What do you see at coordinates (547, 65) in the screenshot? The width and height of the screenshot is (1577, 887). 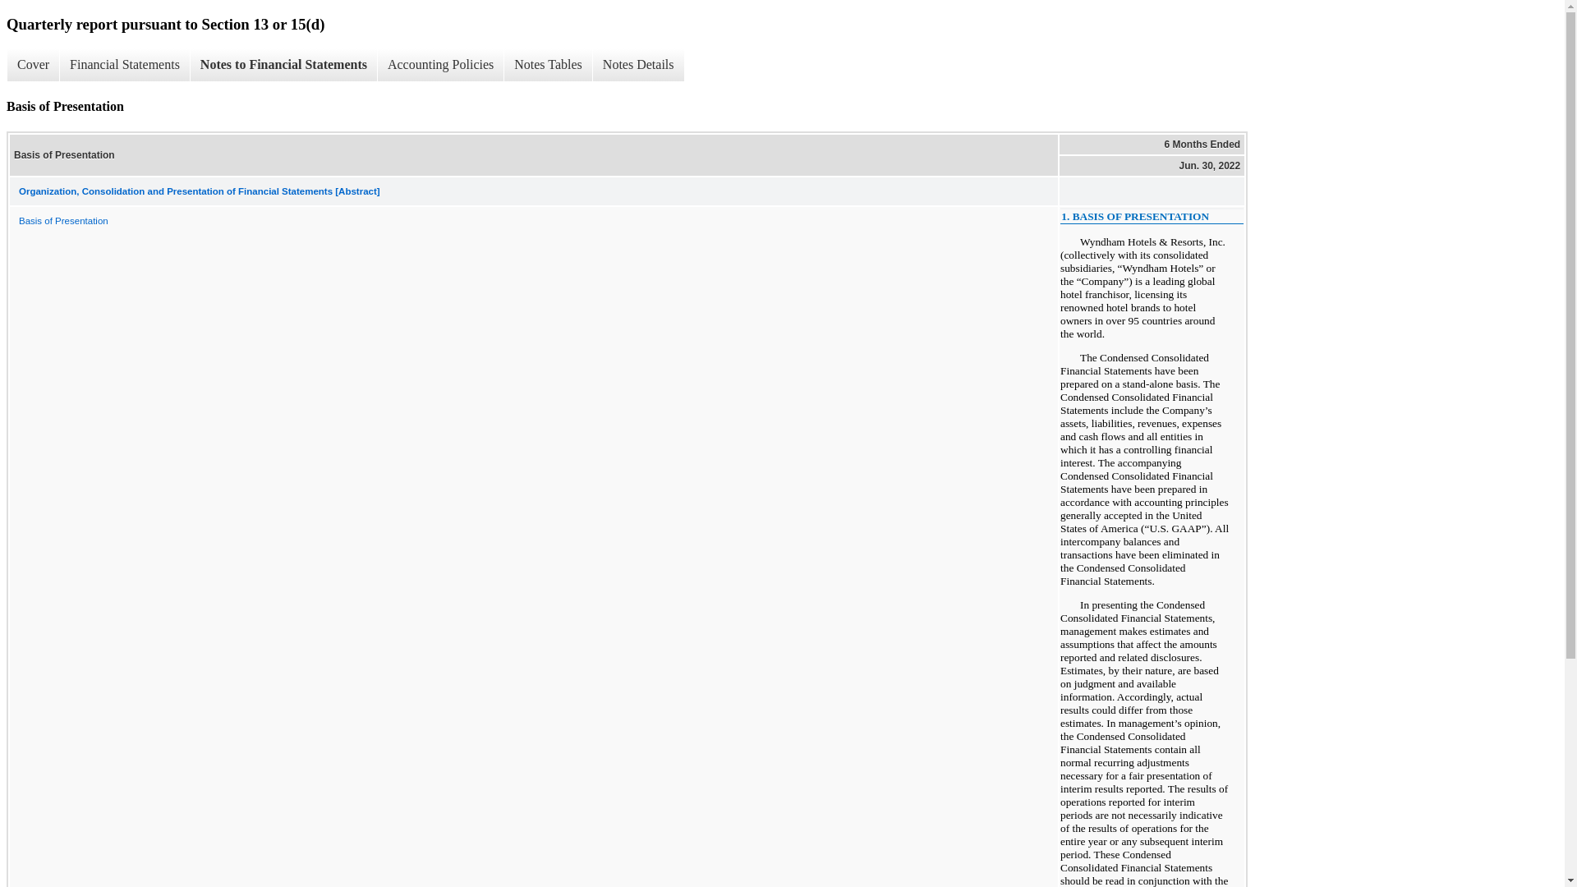 I see `Notes Tables` at bounding box center [547, 65].